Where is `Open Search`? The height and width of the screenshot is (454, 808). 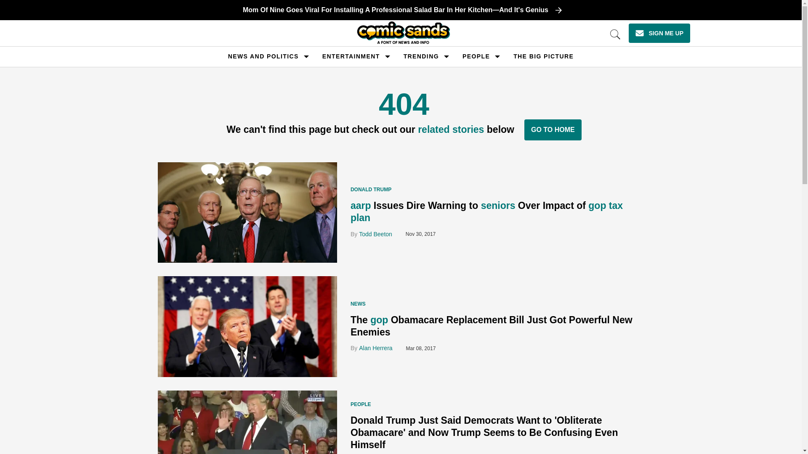 Open Search is located at coordinates (615, 34).